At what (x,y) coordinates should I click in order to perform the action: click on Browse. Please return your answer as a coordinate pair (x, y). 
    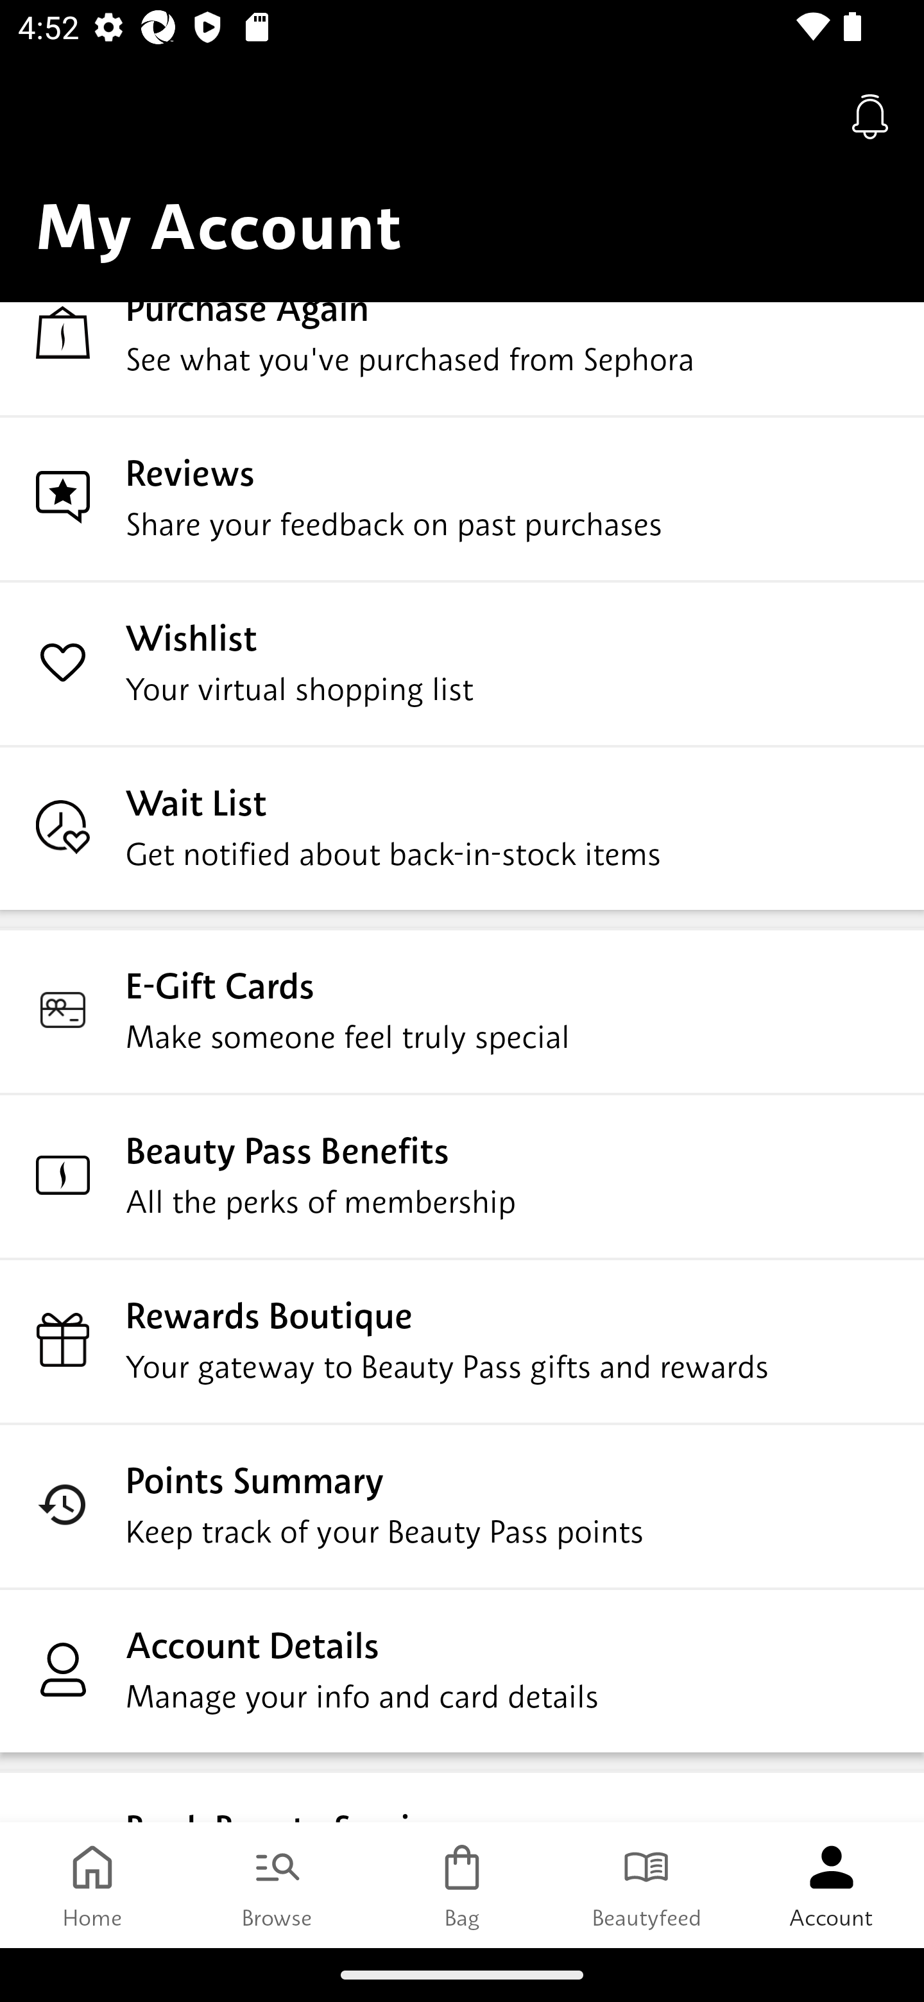
    Looking at the image, I should click on (277, 1885).